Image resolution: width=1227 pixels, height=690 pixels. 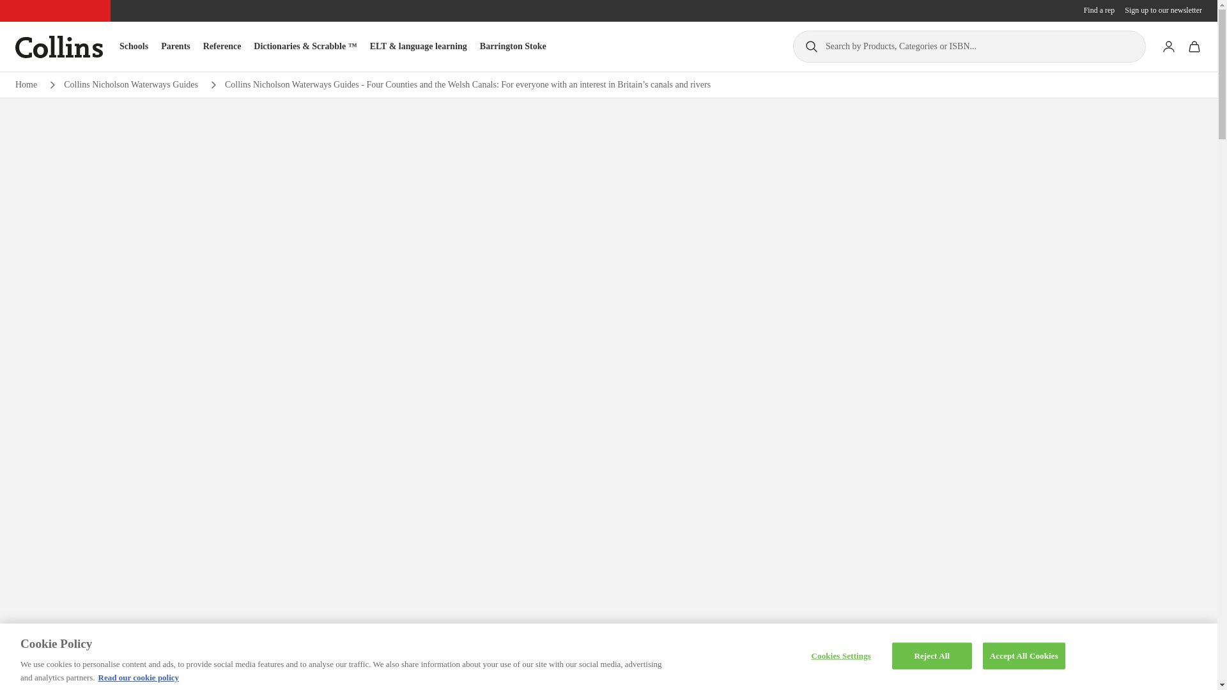 I want to click on Read all about Collins Nicholson Waterways Guides, so click(x=130, y=84).